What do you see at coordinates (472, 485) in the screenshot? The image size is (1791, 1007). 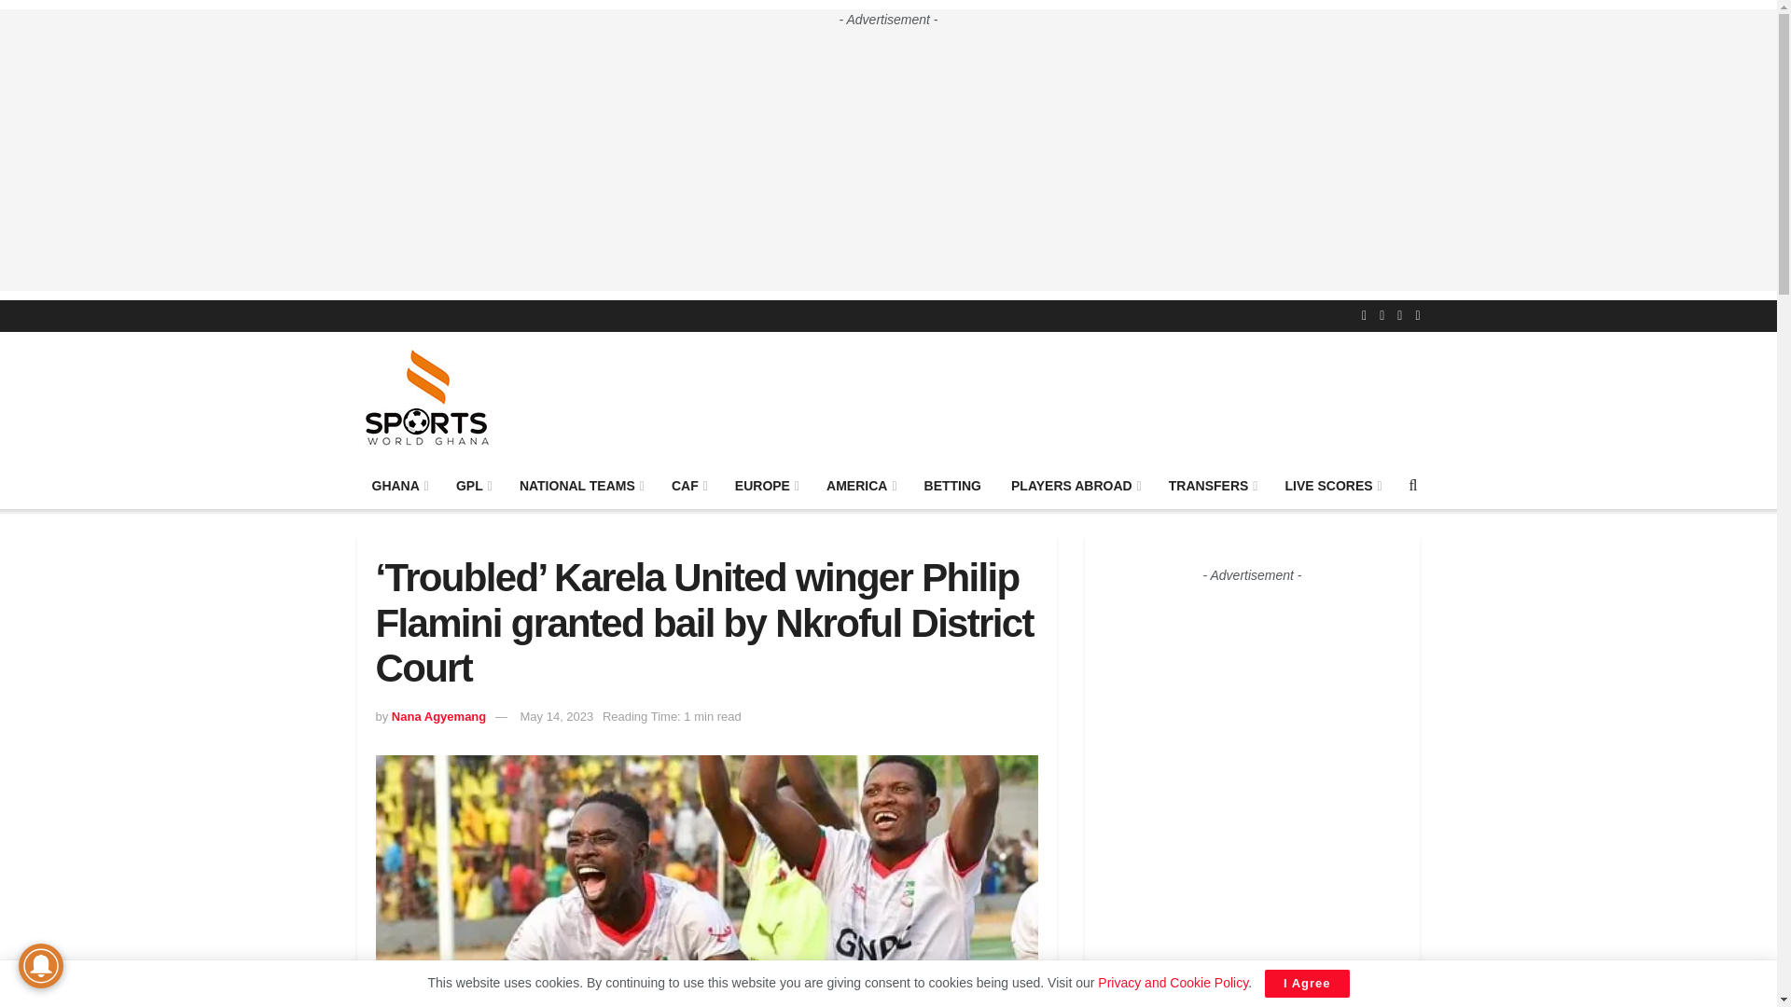 I see `GPL` at bounding box center [472, 485].